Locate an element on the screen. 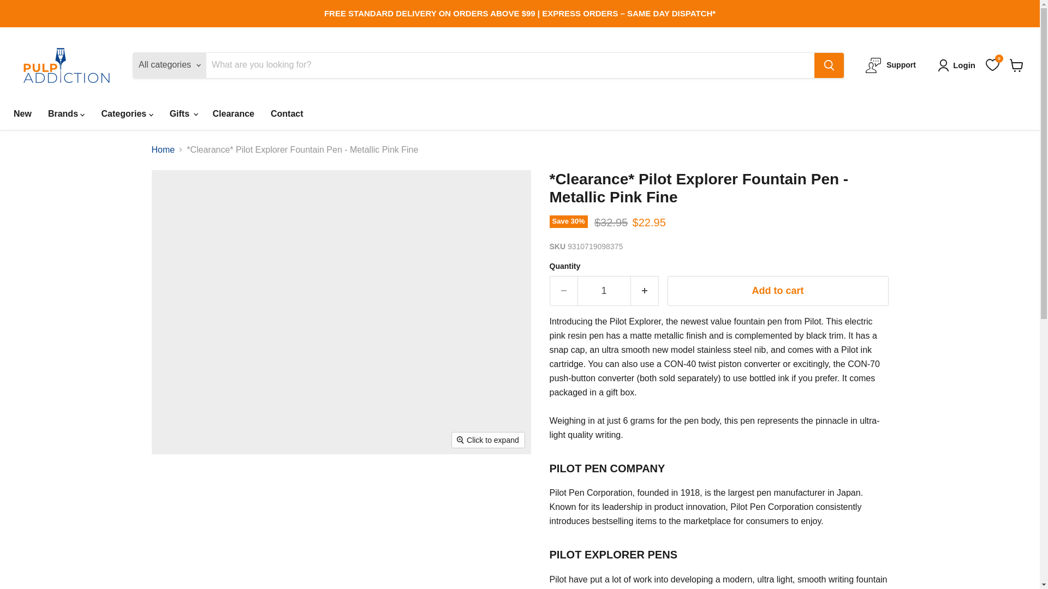 Image resolution: width=1048 pixels, height=589 pixels. View cart is located at coordinates (1016, 65).